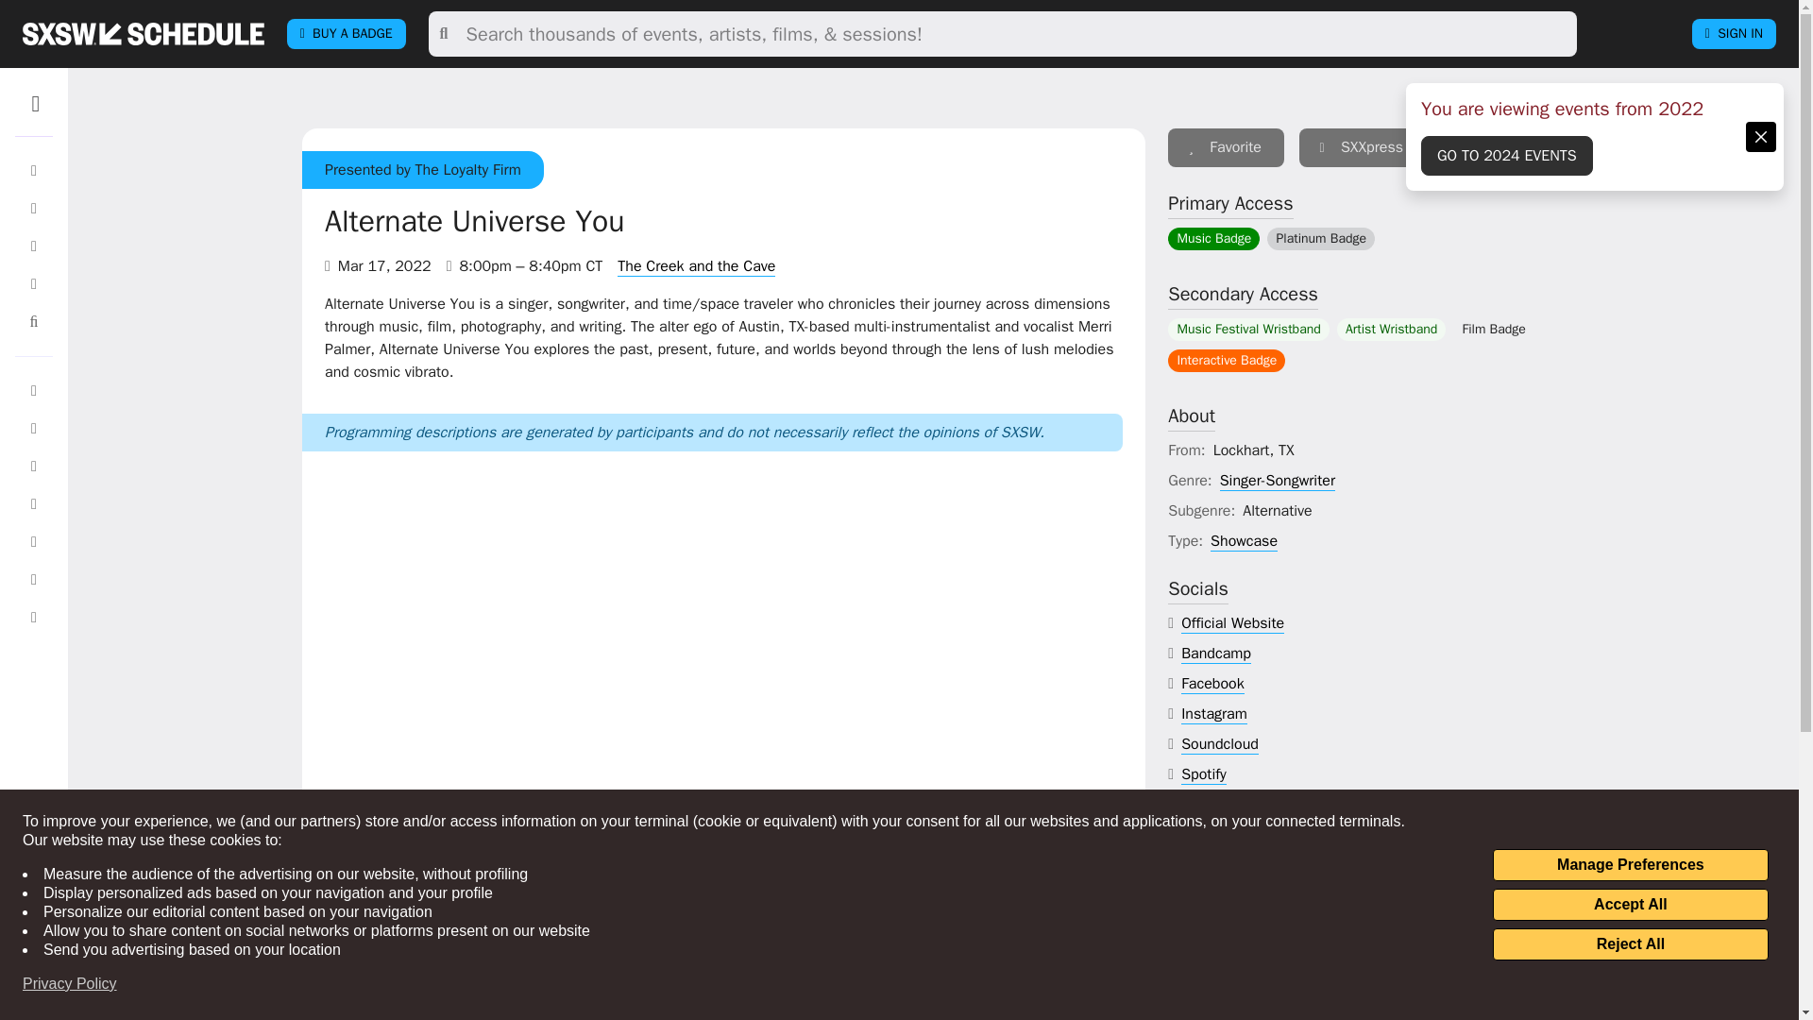 Image resolution: width=1813 pixels, height=1020 pixels. Describe the element at coordinates (346, 34) in the screenshot. I see `BUY A BADGE` at that location.